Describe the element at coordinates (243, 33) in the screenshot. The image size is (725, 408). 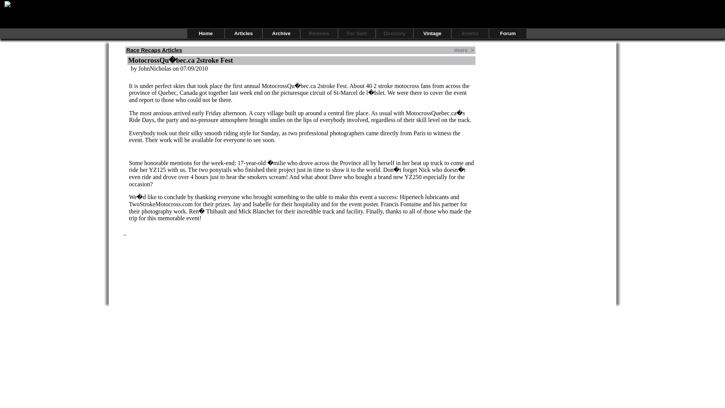
I see `Articles` at that location.